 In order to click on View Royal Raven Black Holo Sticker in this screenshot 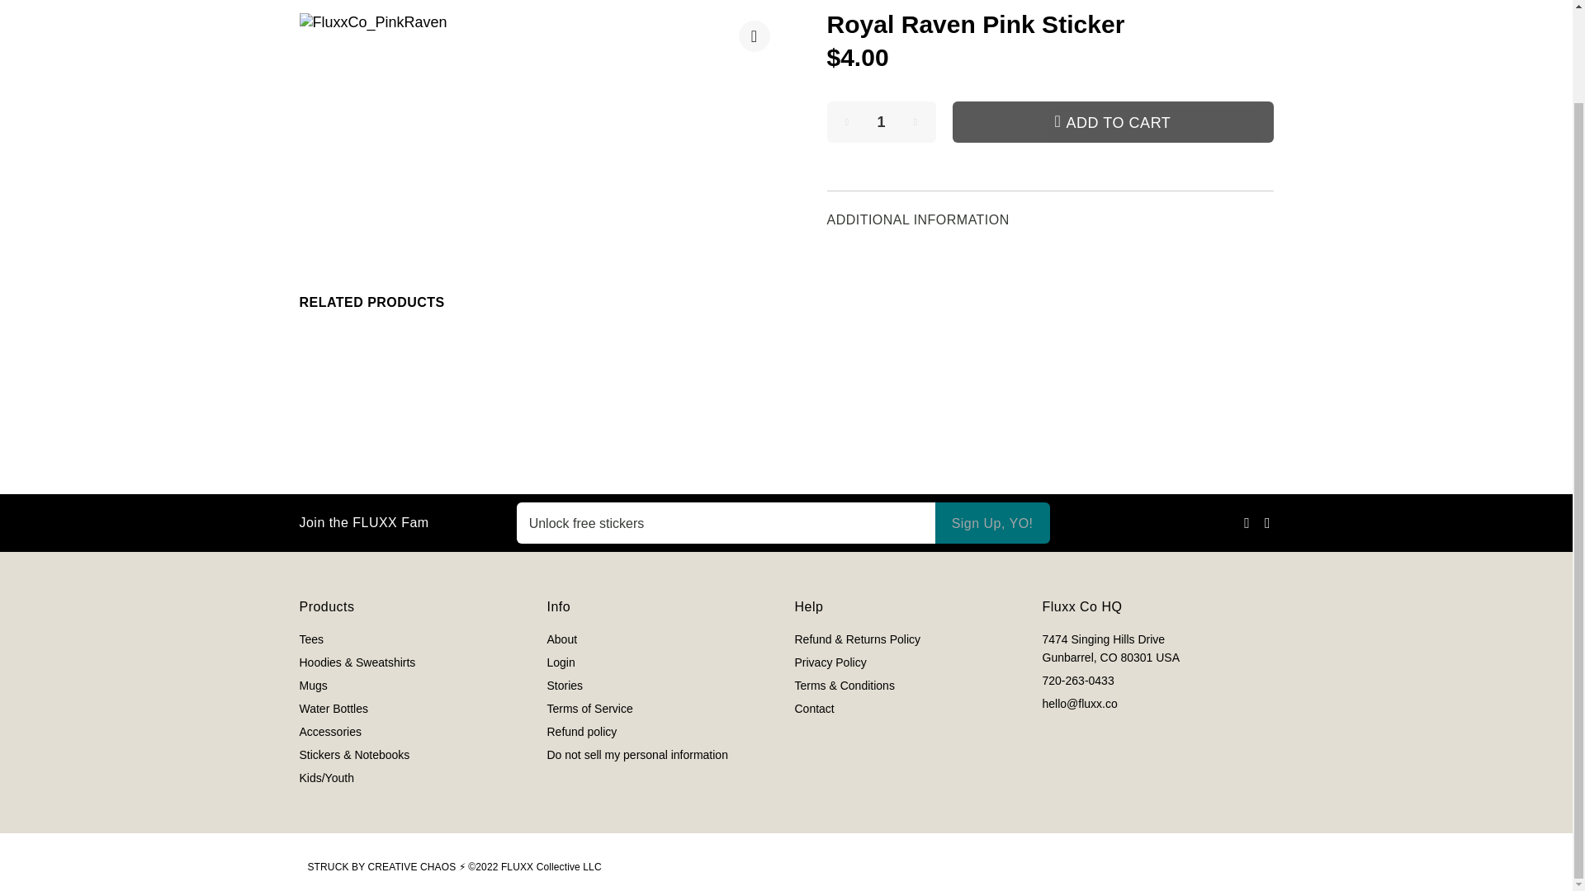, I will do `click(409, 441)`.